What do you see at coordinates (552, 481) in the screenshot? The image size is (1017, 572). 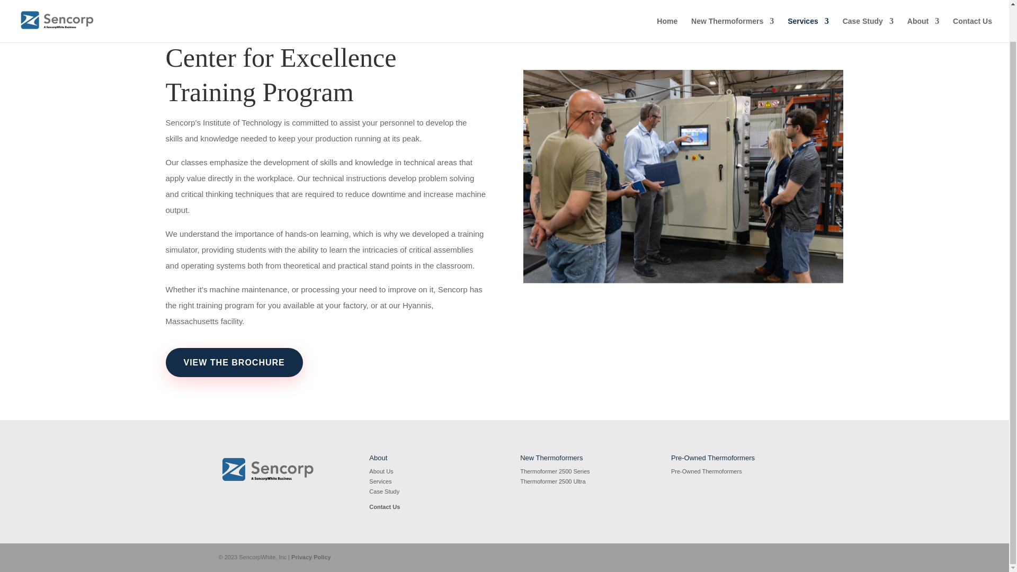 I see `Thermoformer 2500 Ultra` at bounding box center [552, 481].